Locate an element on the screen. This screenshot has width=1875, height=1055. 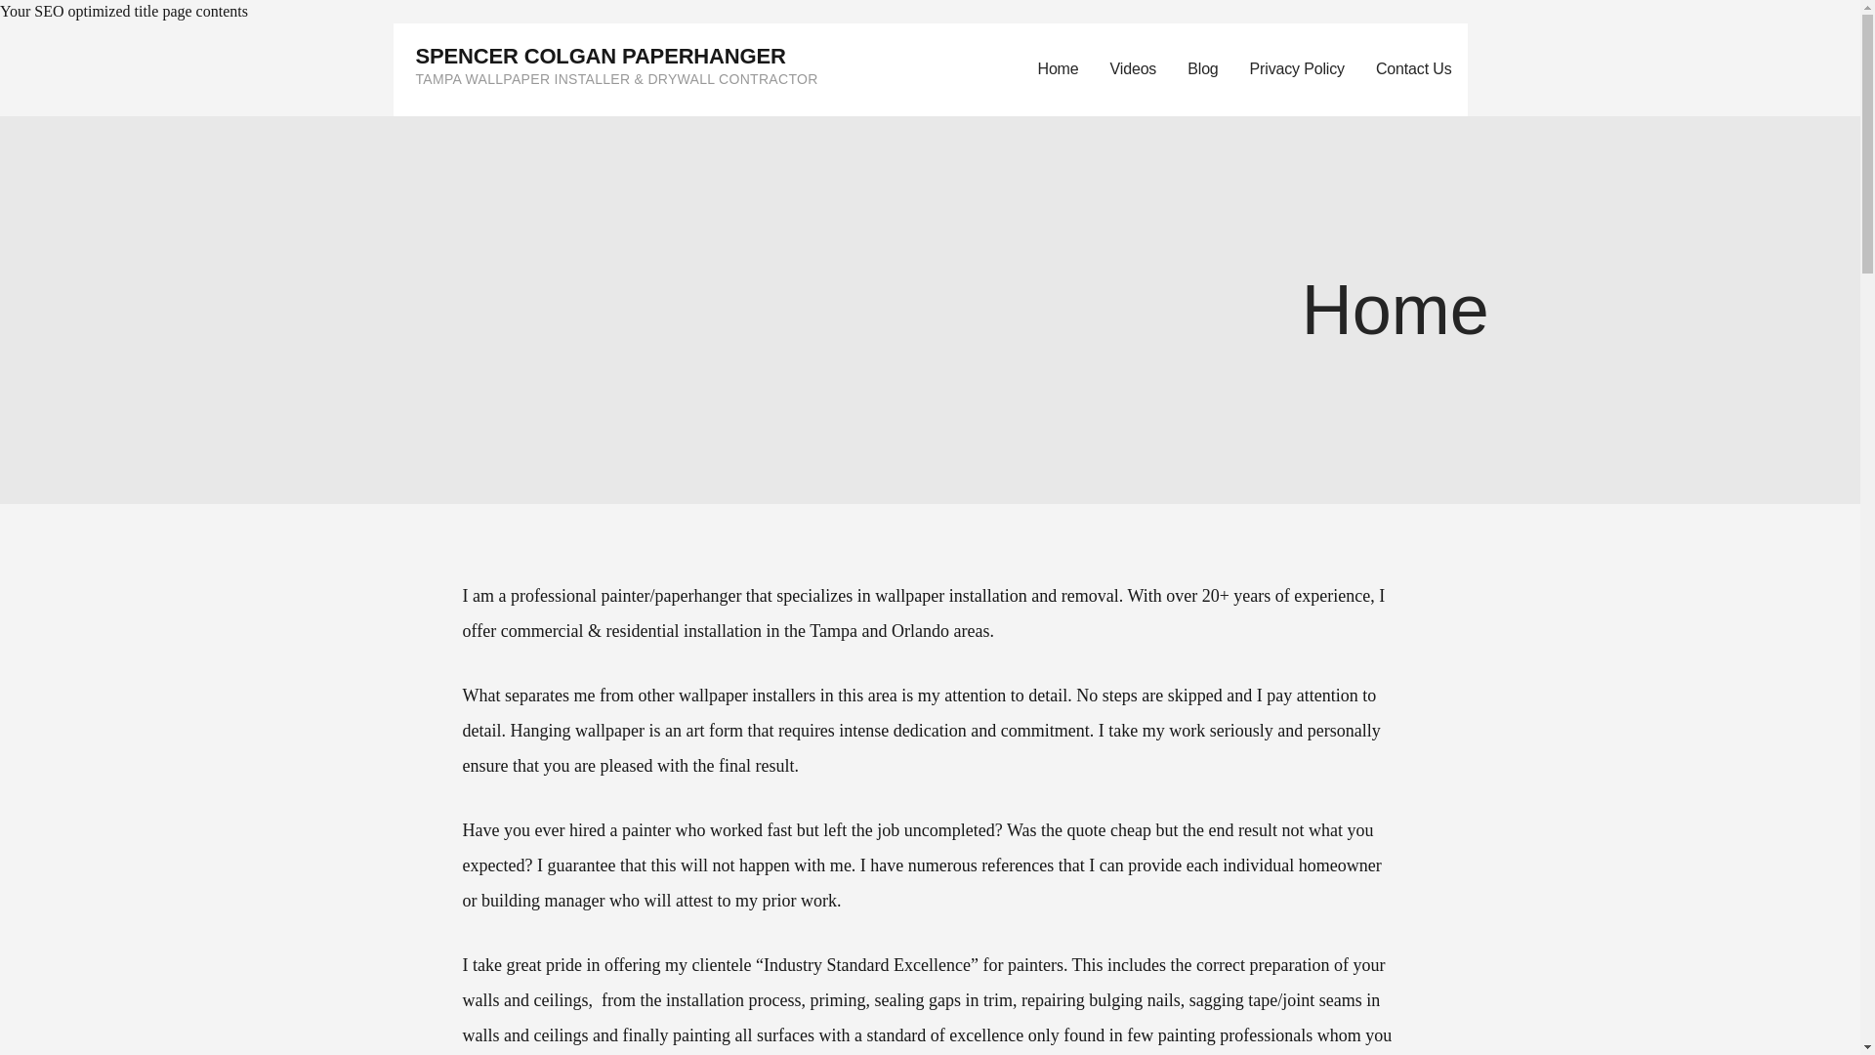
Privacy Policy is located at coordinates (1297, 68).